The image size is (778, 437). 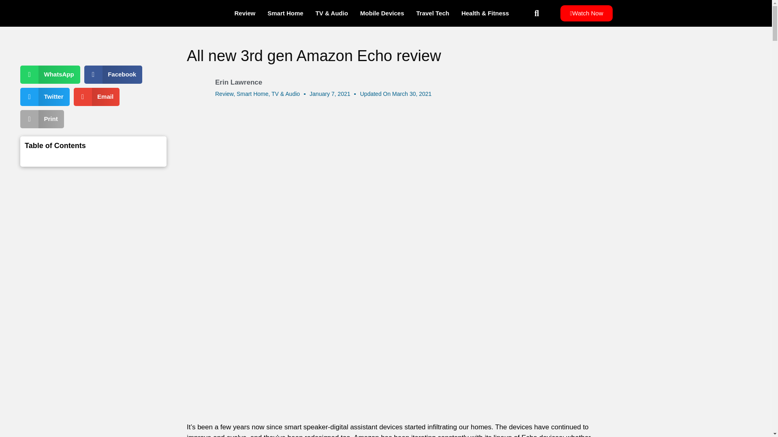 I want to click on Review, so click(x=245, y=13).